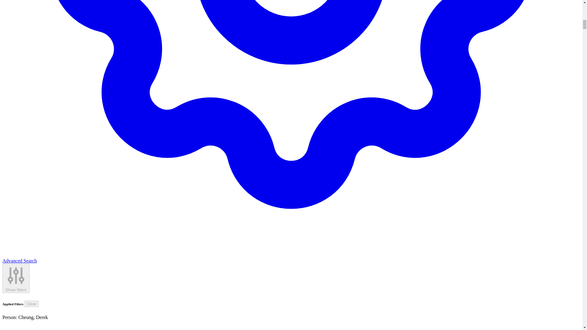 This screenshot has width=587, height=330. Describe the element at coordinates (31, 304) in the screenshot. I see `Clear` at that location.